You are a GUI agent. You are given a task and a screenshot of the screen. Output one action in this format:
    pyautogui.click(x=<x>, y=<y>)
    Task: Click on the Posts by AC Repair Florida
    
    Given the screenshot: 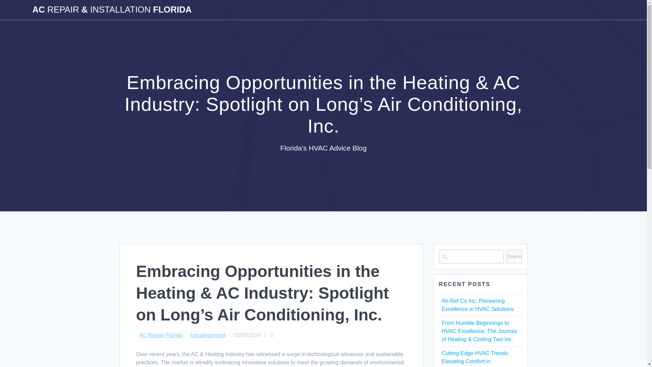 What is the action you would take?
    pyautogui.click(x=161, y=335)
    